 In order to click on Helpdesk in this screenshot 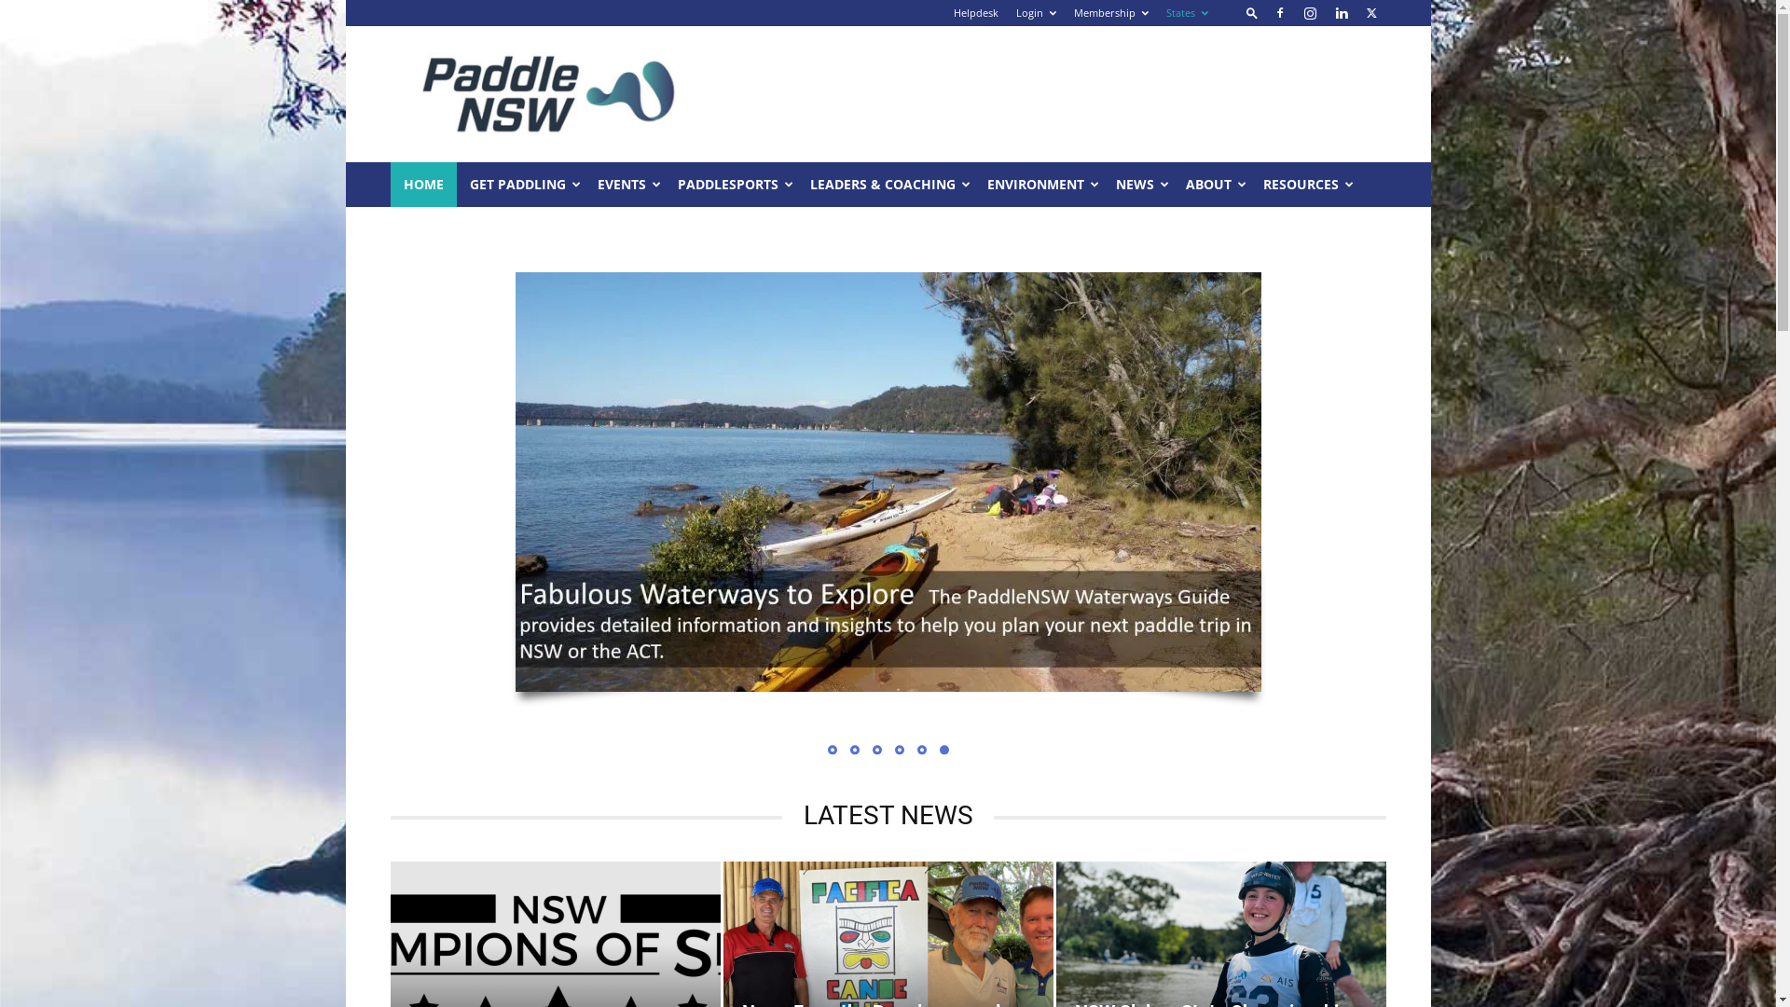, I will do `click(975, 13)`.